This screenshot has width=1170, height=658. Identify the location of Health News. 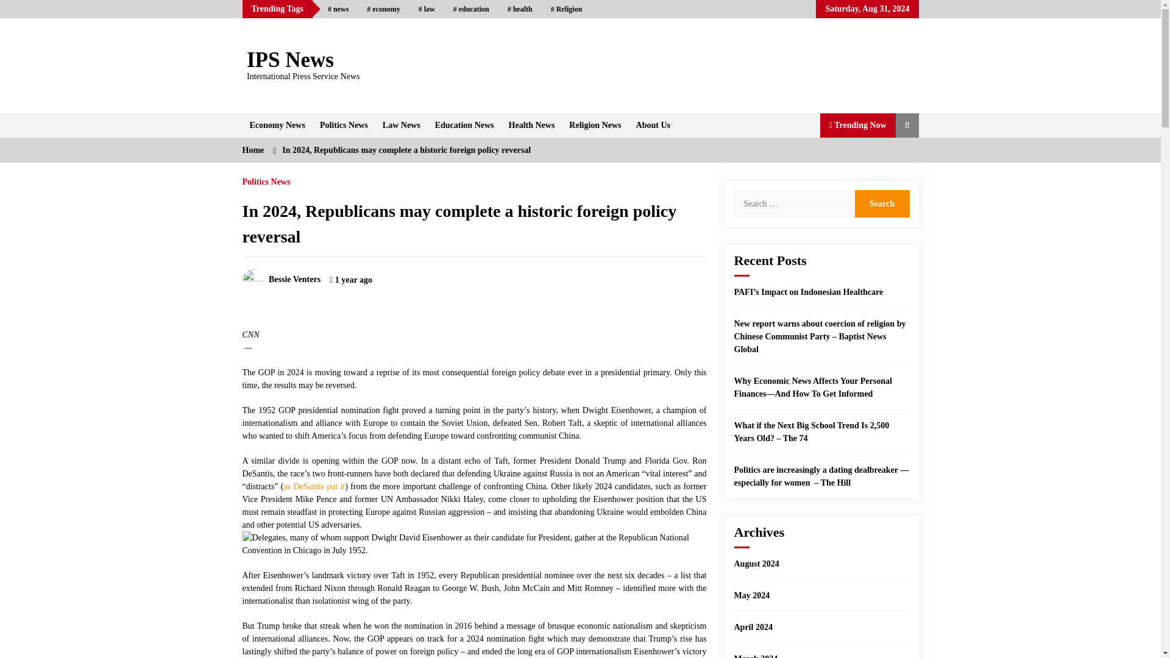
(532, 125).